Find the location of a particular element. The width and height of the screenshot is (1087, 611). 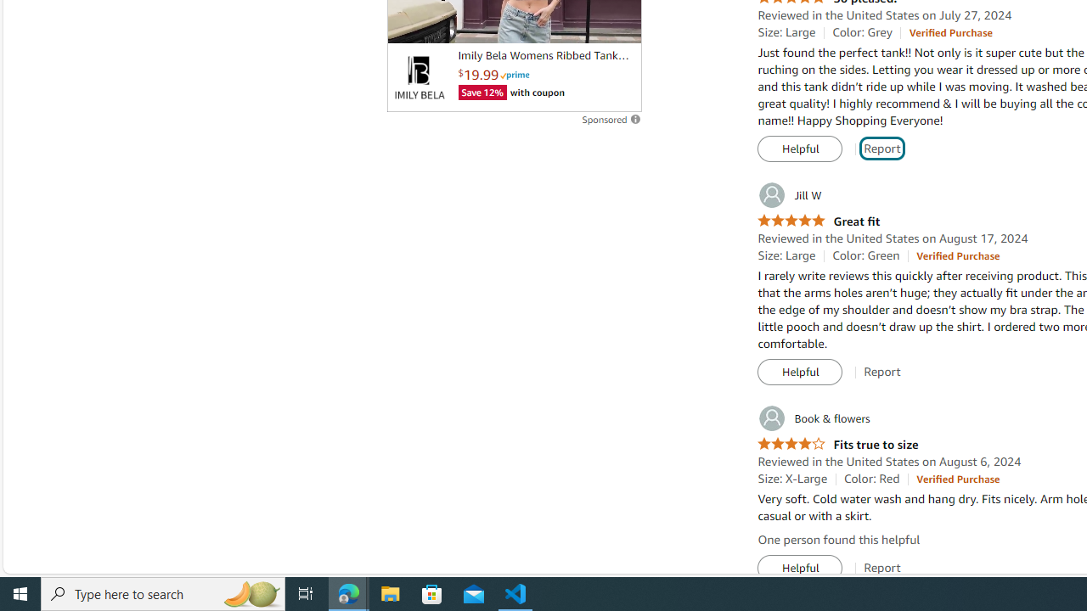

5.0 out of 5 stars Great fit is located at coordinates (819, 221).